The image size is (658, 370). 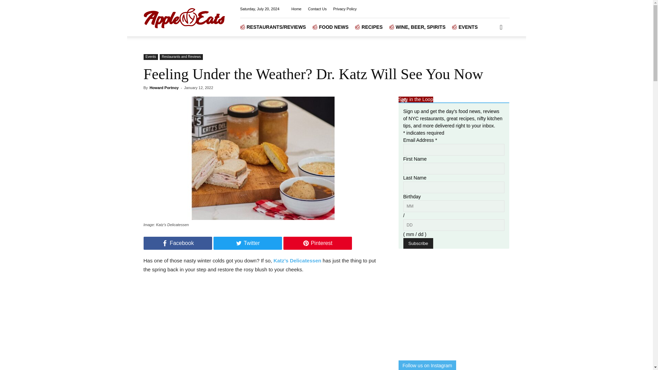 I want to click on EVENTS, so click(x=468, y=27).